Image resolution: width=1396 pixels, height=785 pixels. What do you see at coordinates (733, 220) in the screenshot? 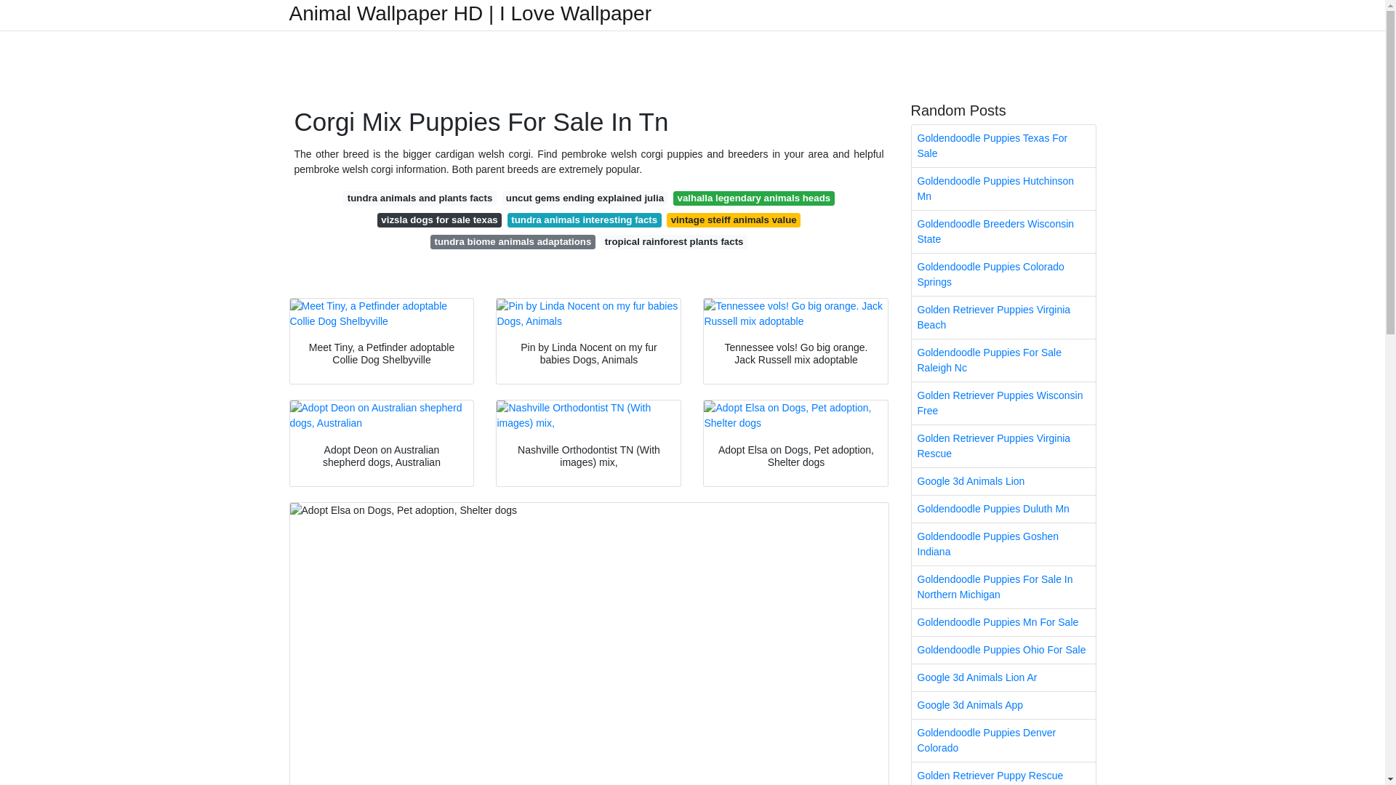
I see `vintage steiff animals value` at bounding box center [733, 220].